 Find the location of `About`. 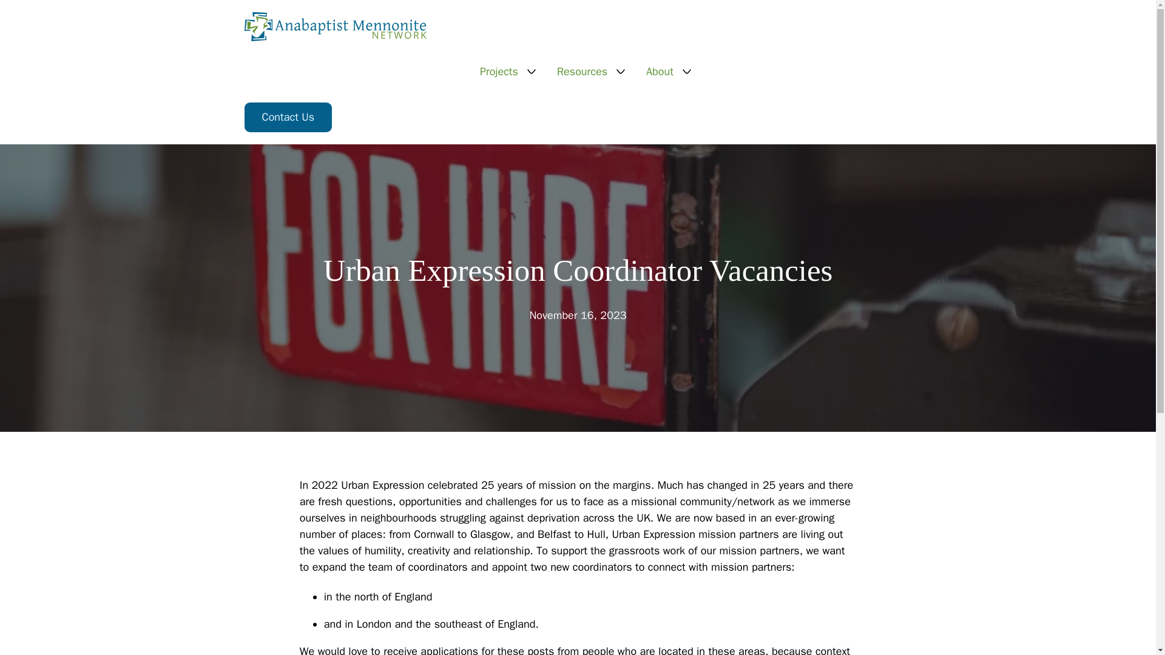

About is located at coordinates (660, 72).